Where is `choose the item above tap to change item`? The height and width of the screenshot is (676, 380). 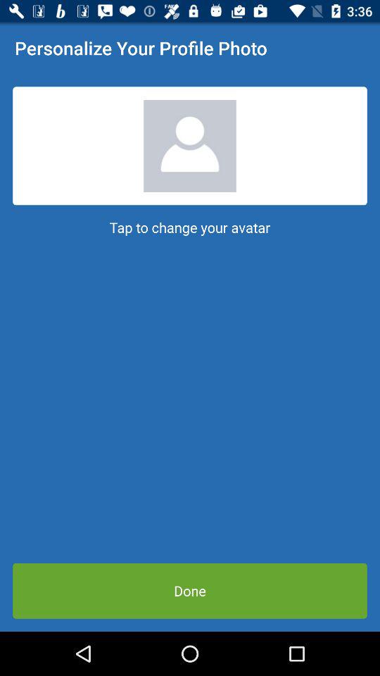 choose the item above tap to change item is located at coordinates (190, 146).